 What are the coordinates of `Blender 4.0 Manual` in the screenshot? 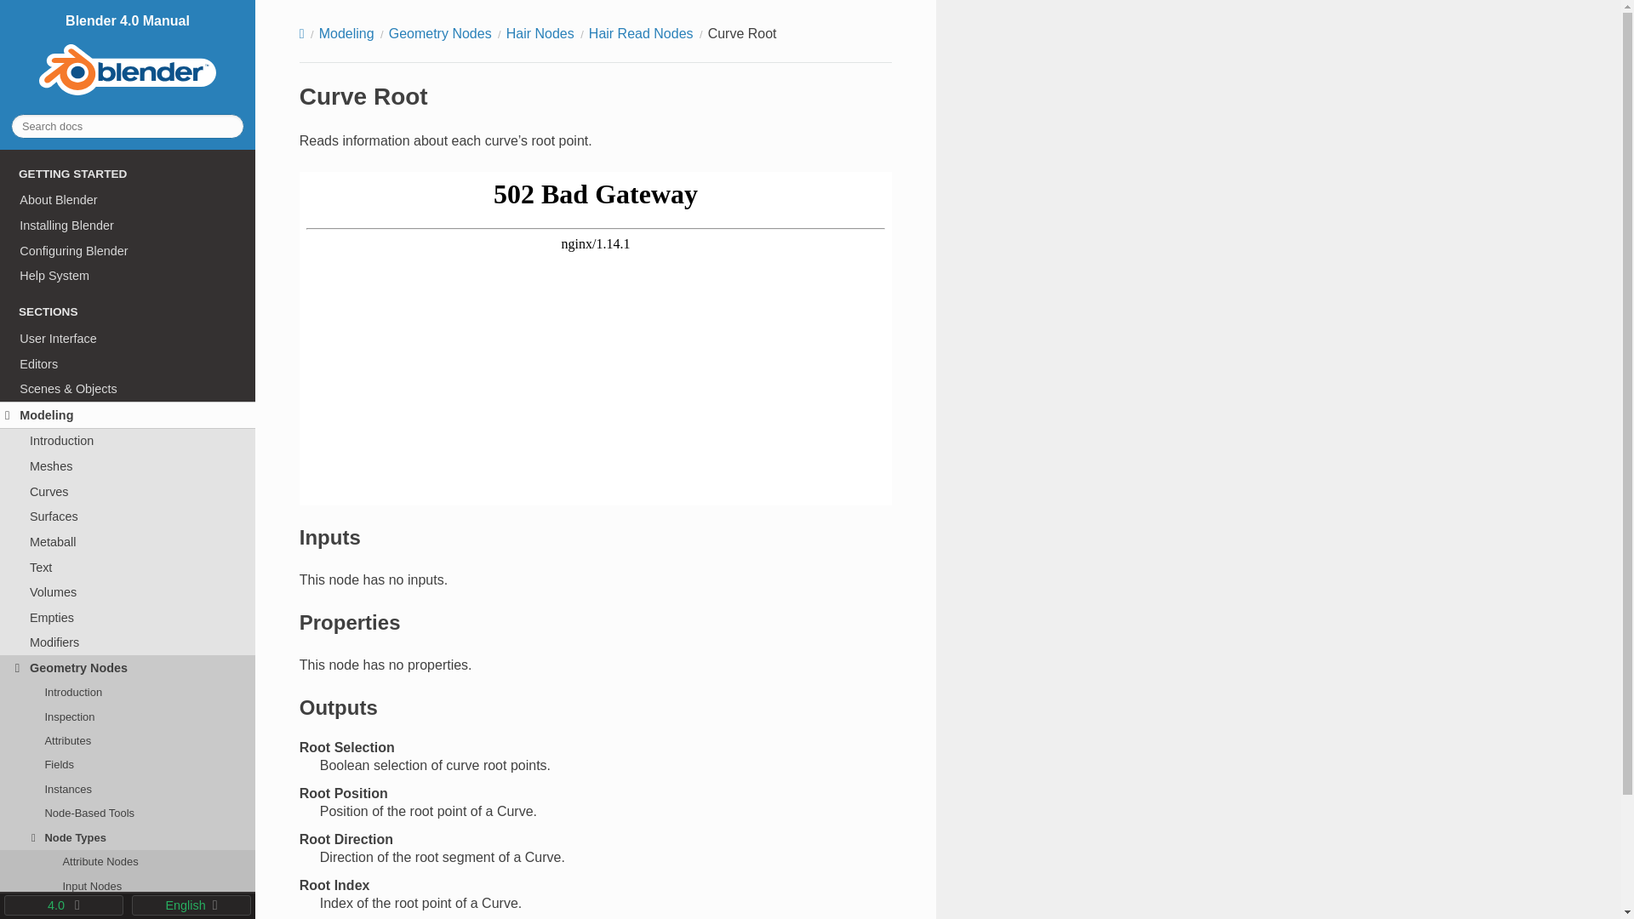 It's located at (127, 56).